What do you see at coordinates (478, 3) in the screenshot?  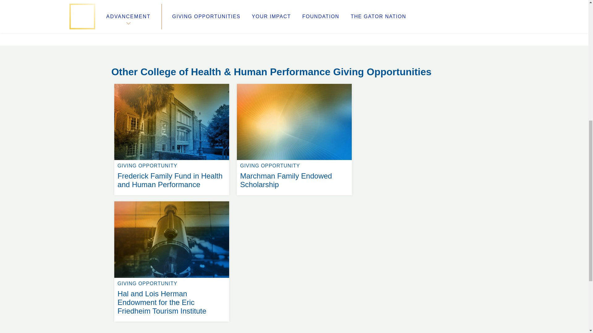 I see `Complete My Gift` at bounding box center [478, 3].